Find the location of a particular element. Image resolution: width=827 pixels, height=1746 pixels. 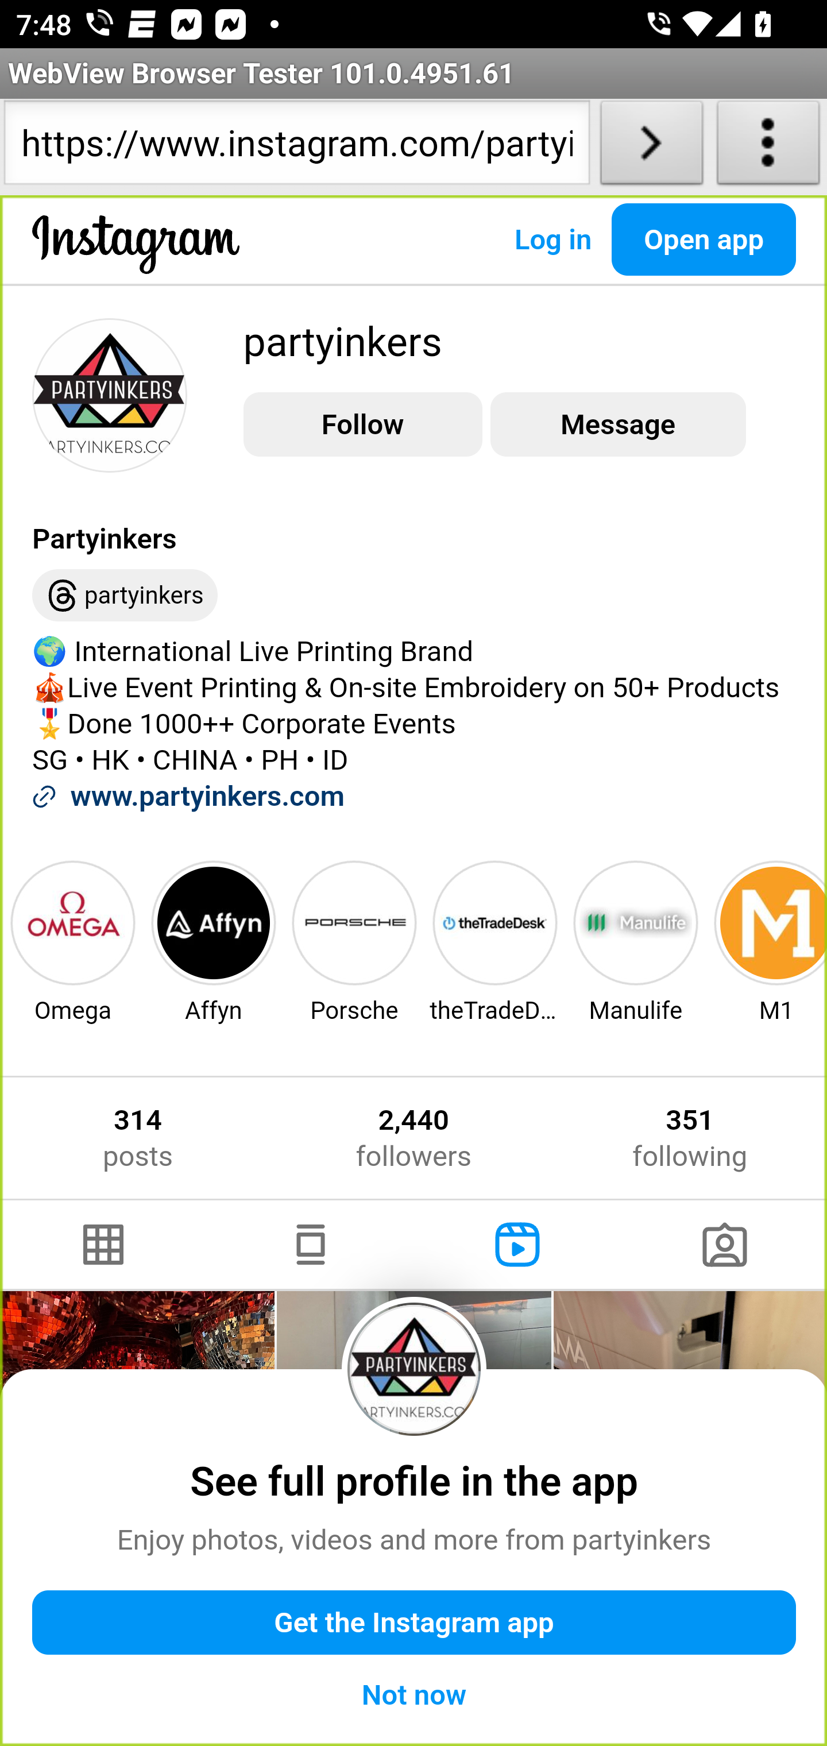

Follow is located at coordinates (362, 425).